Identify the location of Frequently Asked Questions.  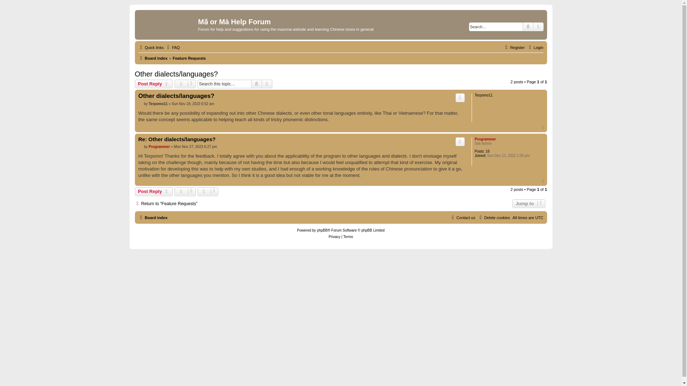
(172, 47).